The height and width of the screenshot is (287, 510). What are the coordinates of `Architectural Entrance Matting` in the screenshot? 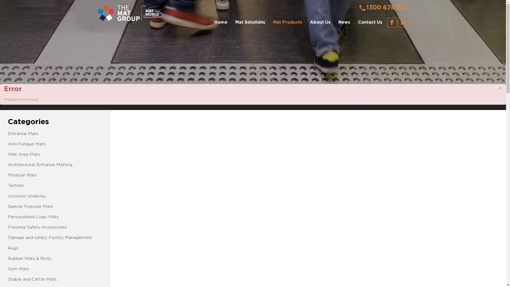 It's located at (40, 165).